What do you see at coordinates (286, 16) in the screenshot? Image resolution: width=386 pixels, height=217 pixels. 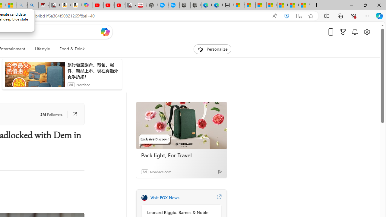 I see `Enhance video` at bounding box center [286, 16].